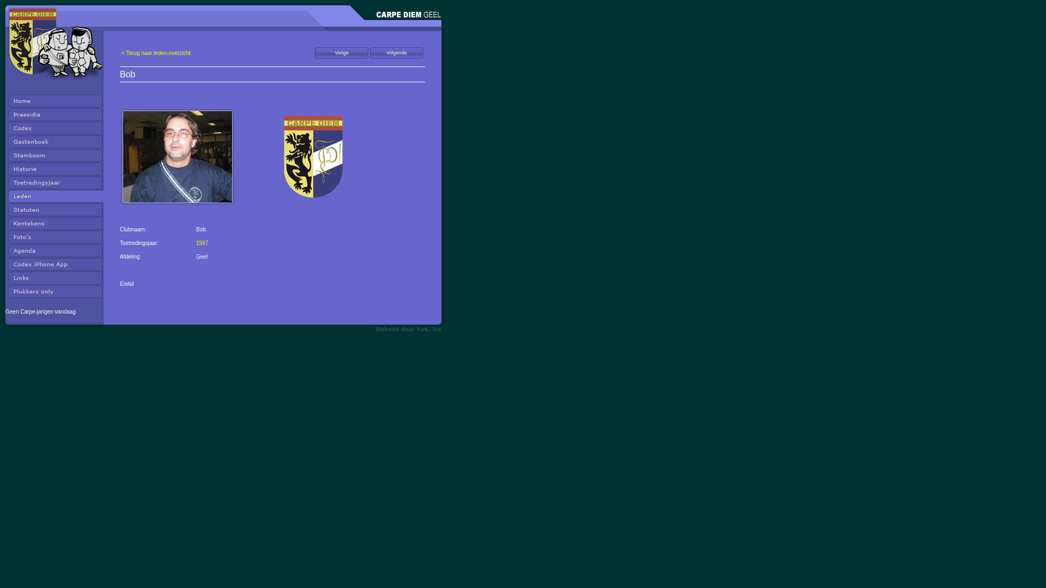 This screenshot has height=588, width=1046. What do you see at coordinates (397, 53) in the screenshot?
I see `Volgende` at bounding box center [397, 53].